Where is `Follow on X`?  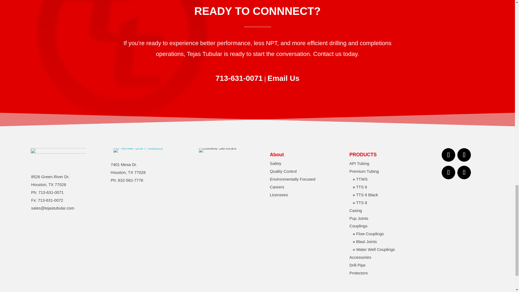
Follow on X is located at coordinates (448, 172).